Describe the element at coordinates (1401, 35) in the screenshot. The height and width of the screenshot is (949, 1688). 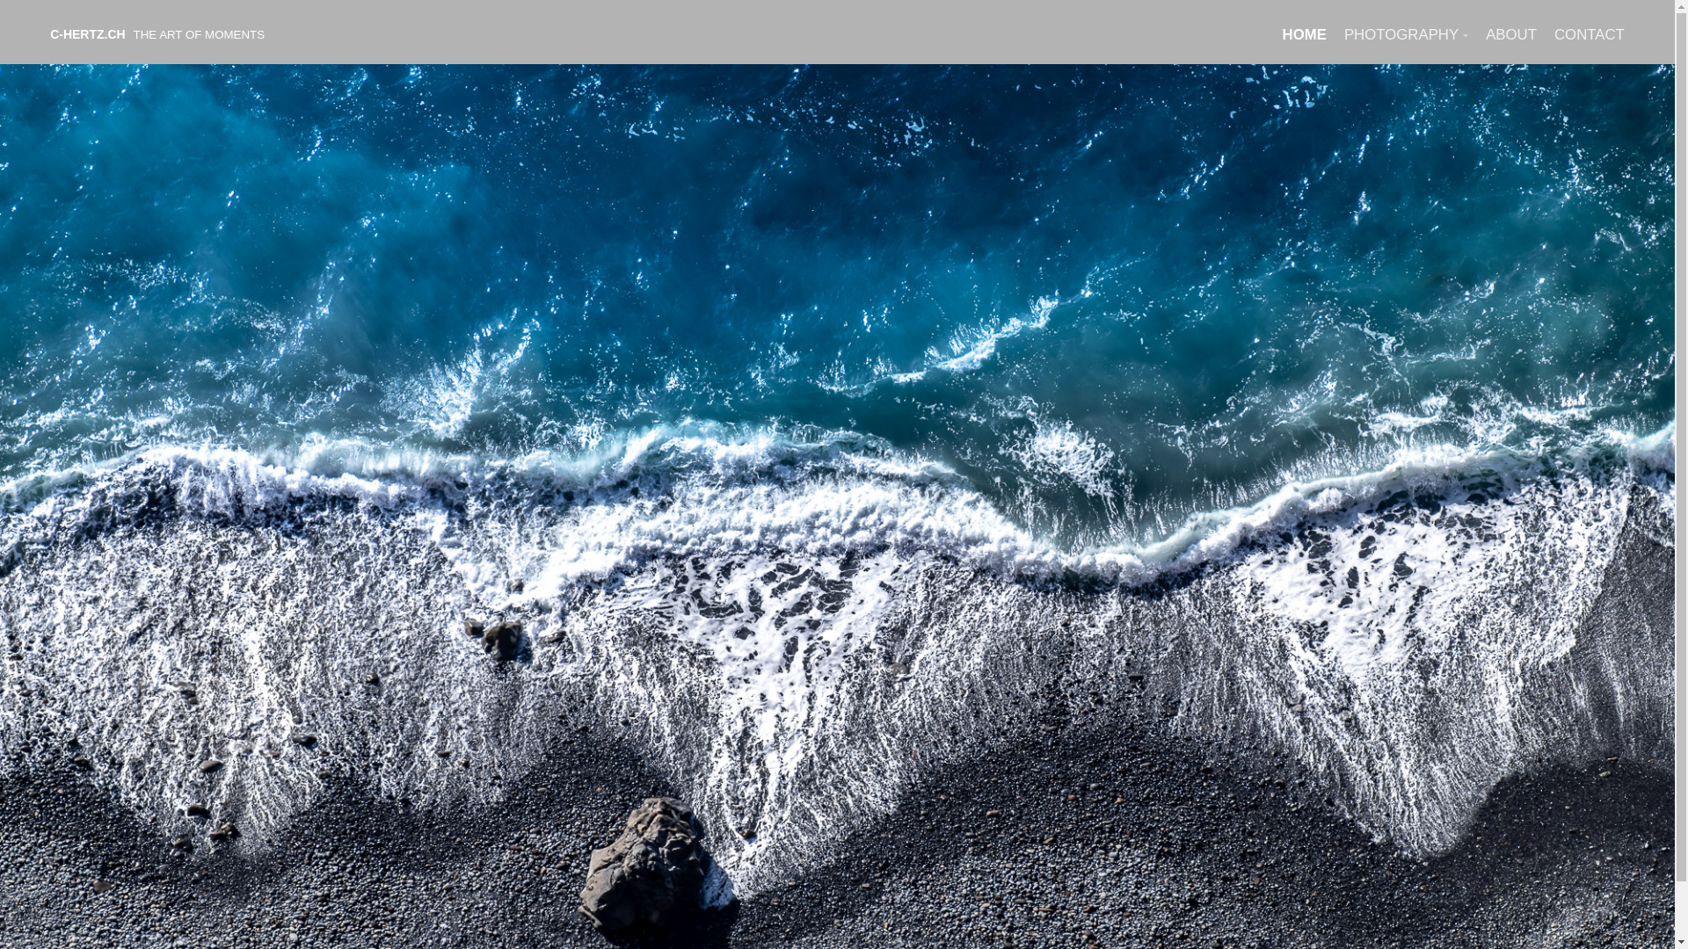
I see `PHOTOGRAPHY` at that location.